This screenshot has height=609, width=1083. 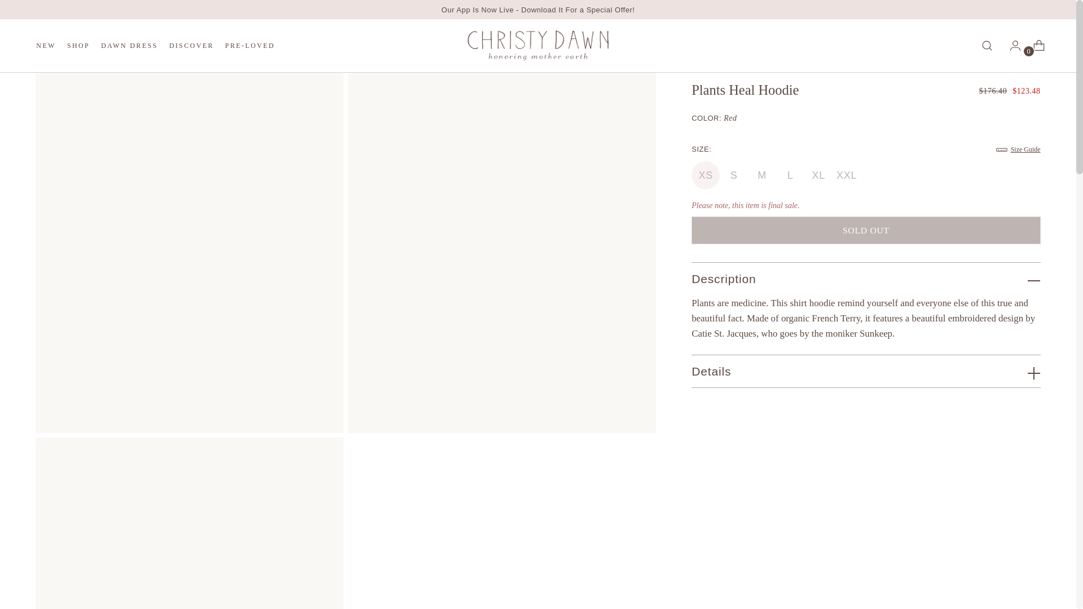 I want to click on SHOP, so click(x=730, y=118).